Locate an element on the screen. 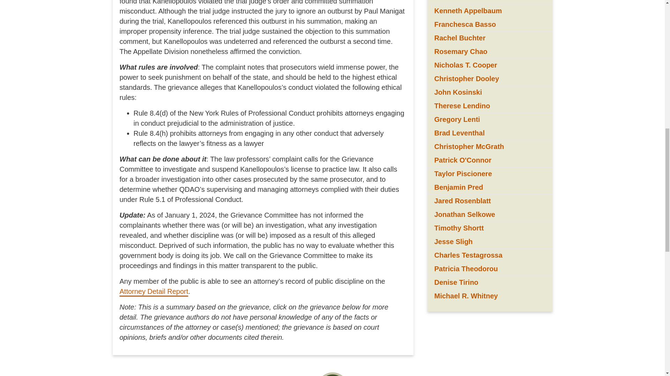 The width and height of the screenshot is (670, 376). Christopher Dooley is located at coordinates (467, 78).